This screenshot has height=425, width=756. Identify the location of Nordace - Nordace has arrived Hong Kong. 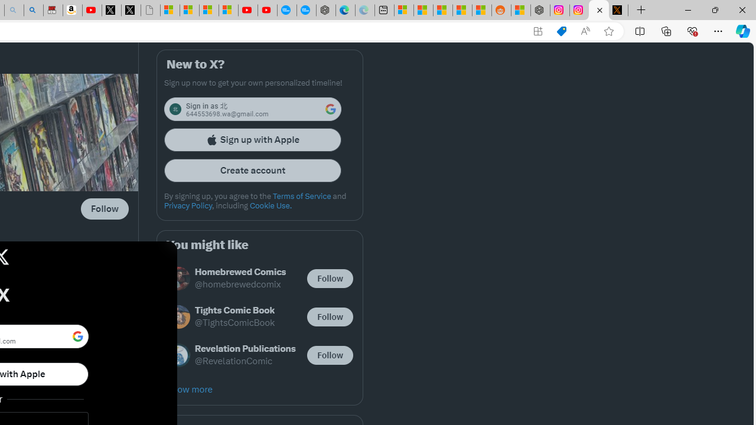
(326, 11).